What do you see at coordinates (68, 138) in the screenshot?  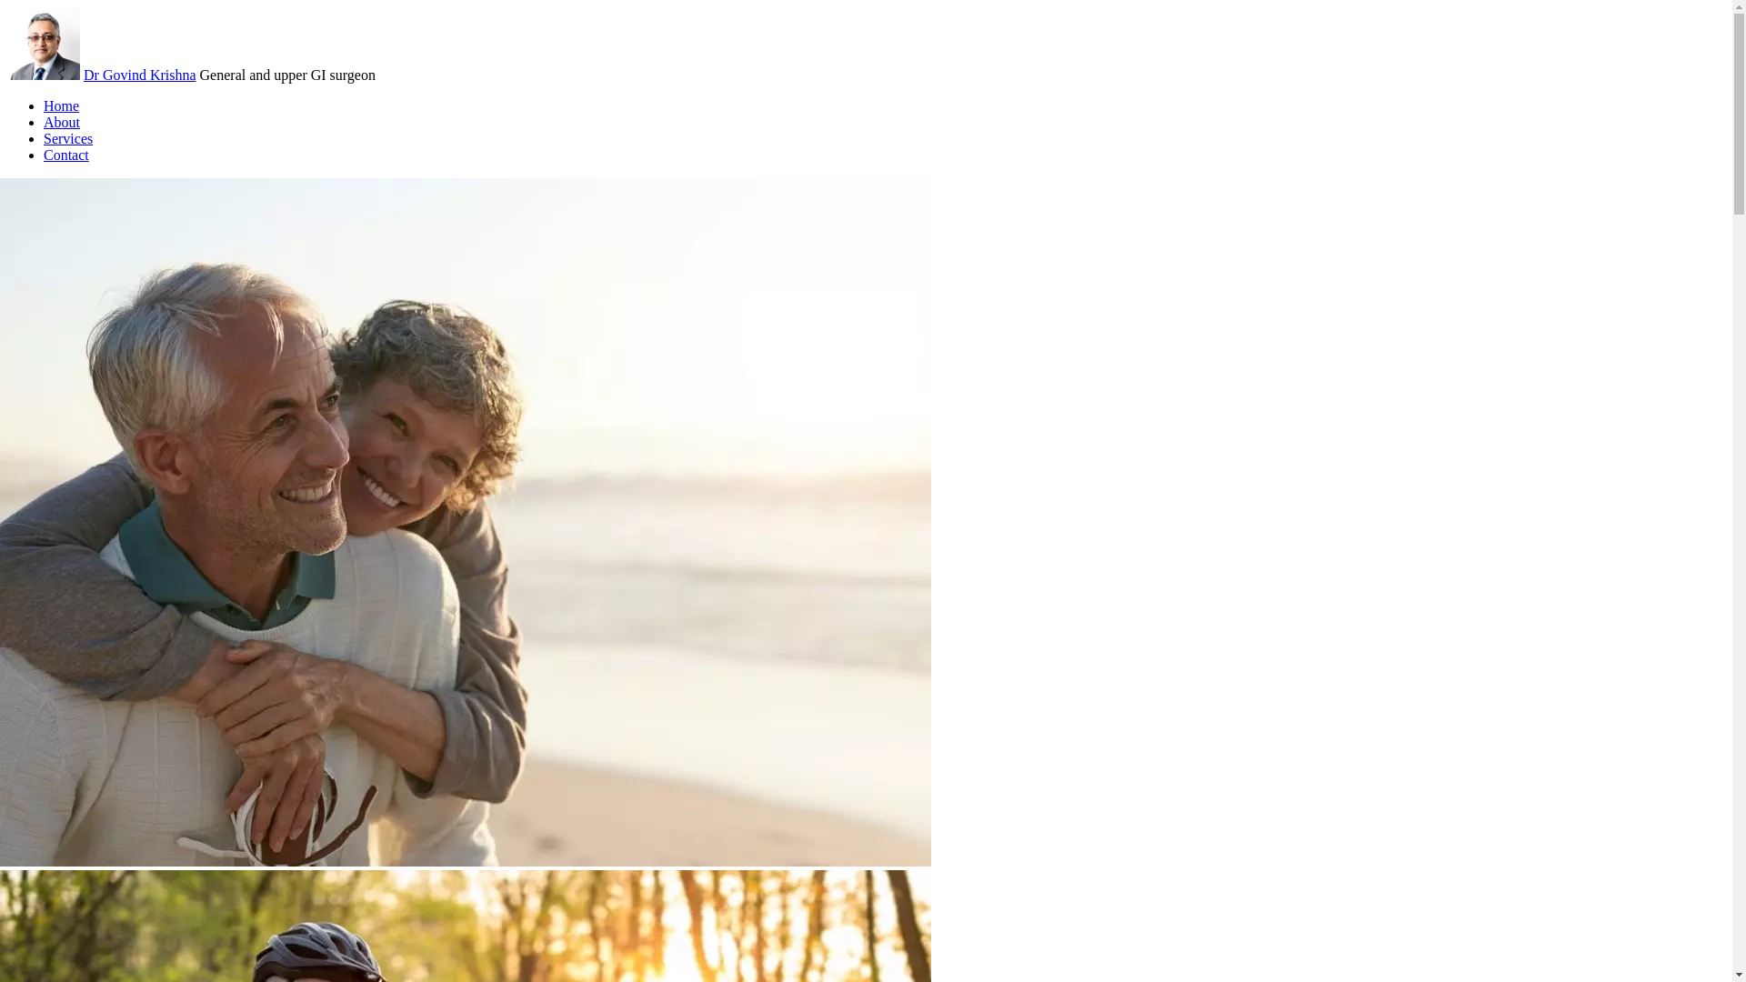 I see `Services` at bounding box center [68, 138].